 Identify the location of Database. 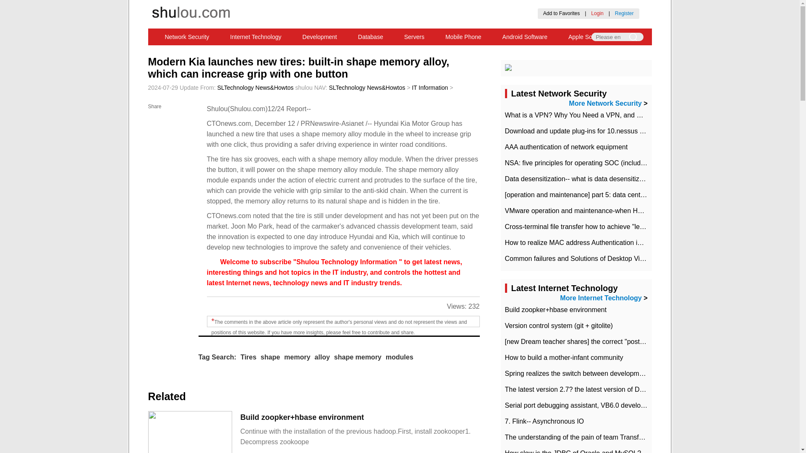
(370, 37).